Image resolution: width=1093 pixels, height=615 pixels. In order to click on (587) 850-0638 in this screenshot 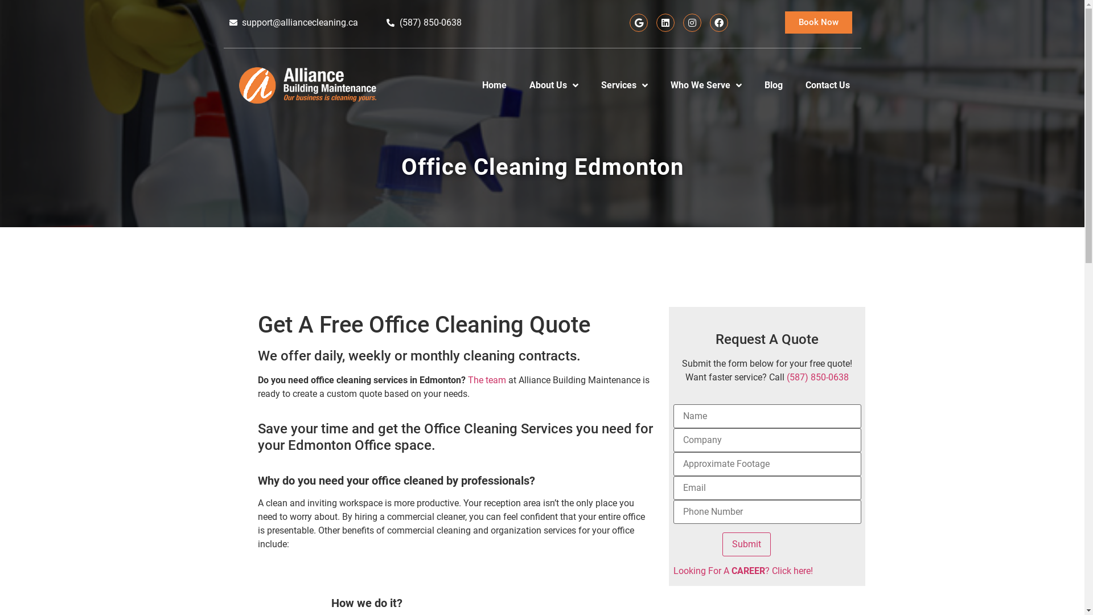, I will do `click(817, 377)`.